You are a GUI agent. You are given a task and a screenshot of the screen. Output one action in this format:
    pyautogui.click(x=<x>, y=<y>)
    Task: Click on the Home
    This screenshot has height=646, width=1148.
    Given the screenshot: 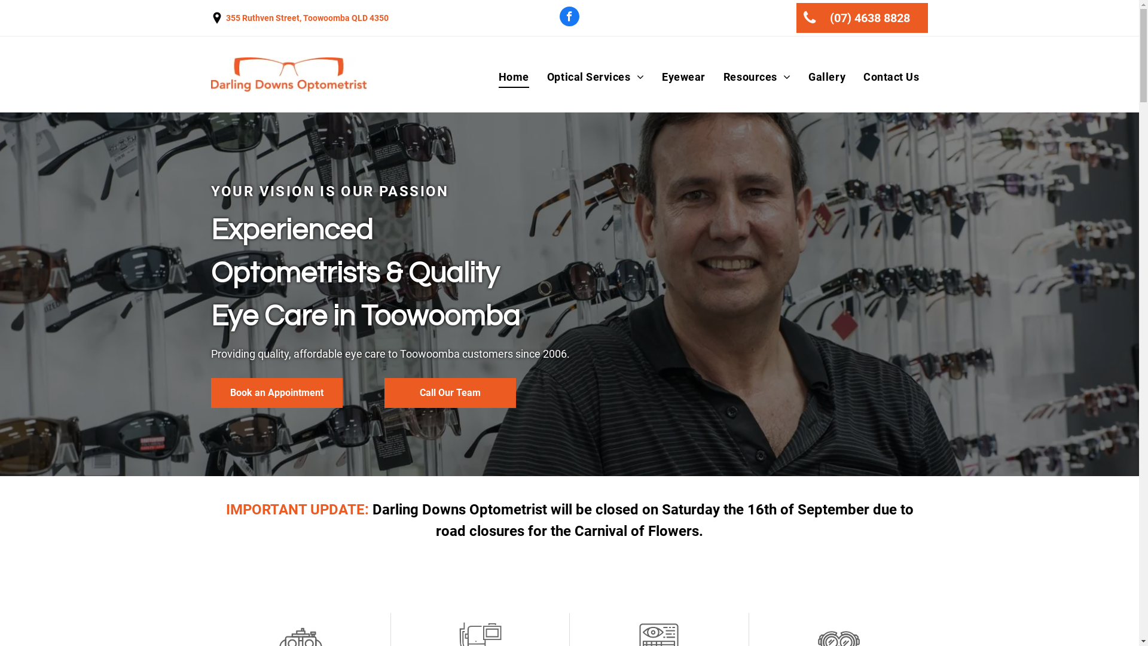 What is the action you would take?
    pyautogui.click(x=514, y=77)
    